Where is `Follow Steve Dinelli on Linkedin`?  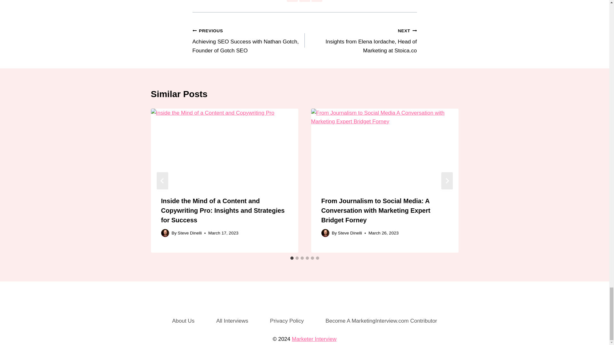 Follow Steve Dinelli on Linkedin is located at coordinates (317, 1).